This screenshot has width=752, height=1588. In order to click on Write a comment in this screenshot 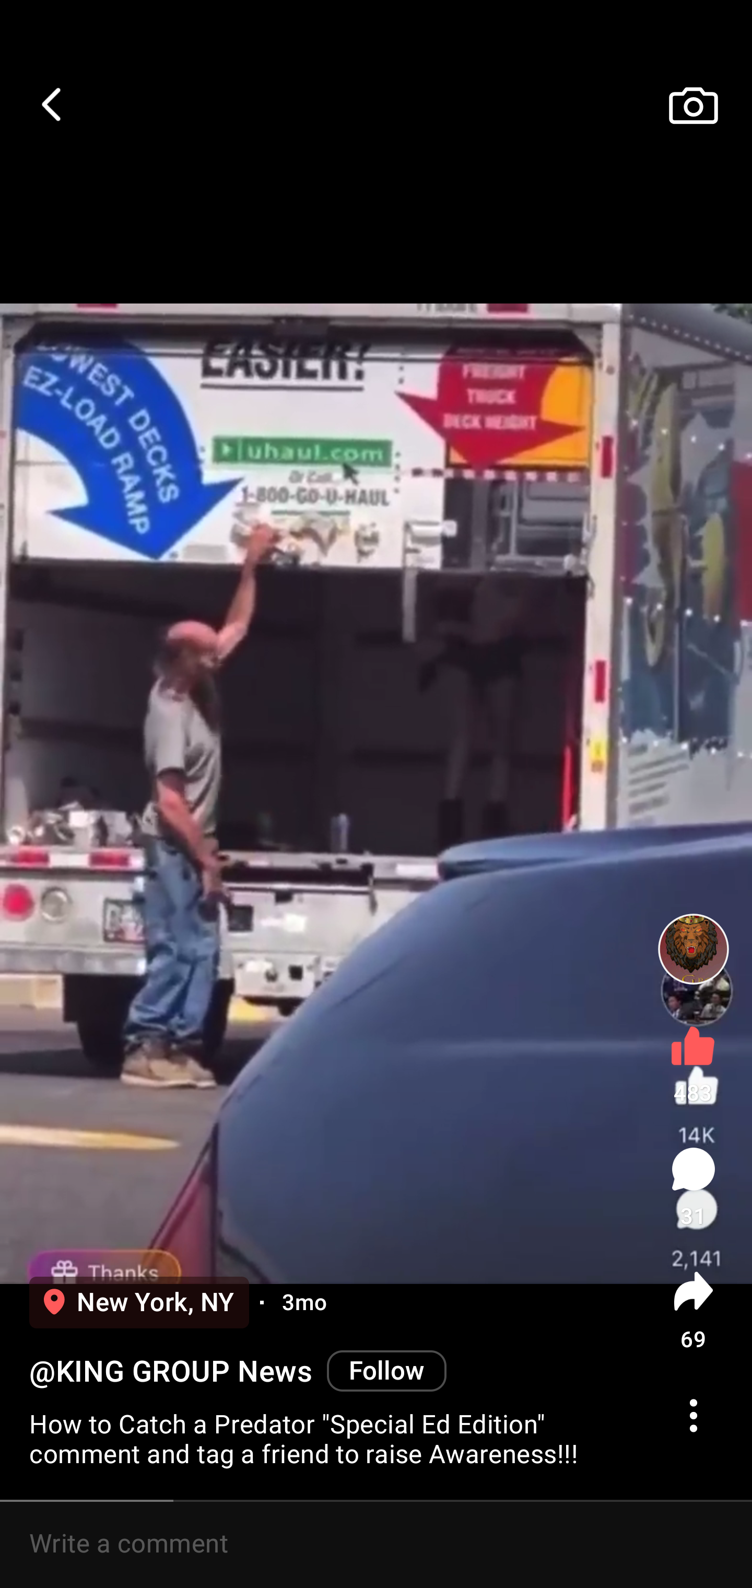, I will do `click(376, 1544)`.